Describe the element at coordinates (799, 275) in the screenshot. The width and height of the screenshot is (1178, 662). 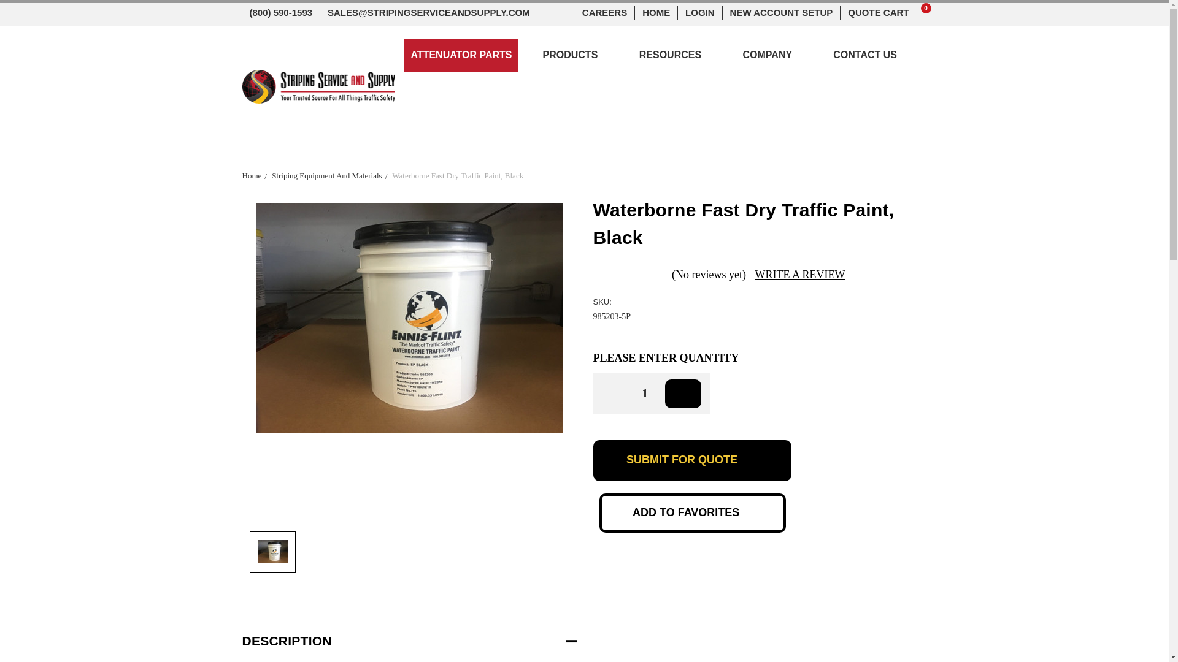
I see `WRITE A REVIEW` at that location.